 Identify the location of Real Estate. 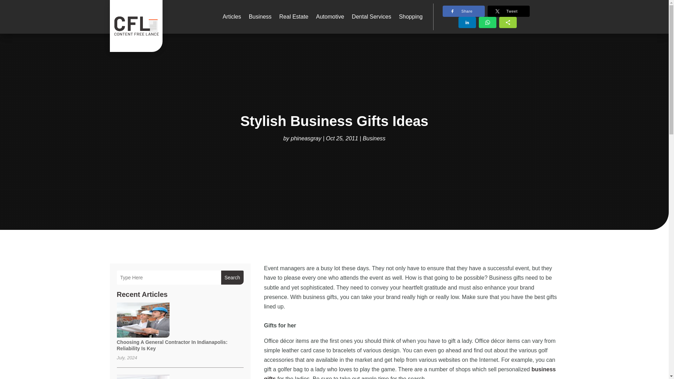
(294, 17).